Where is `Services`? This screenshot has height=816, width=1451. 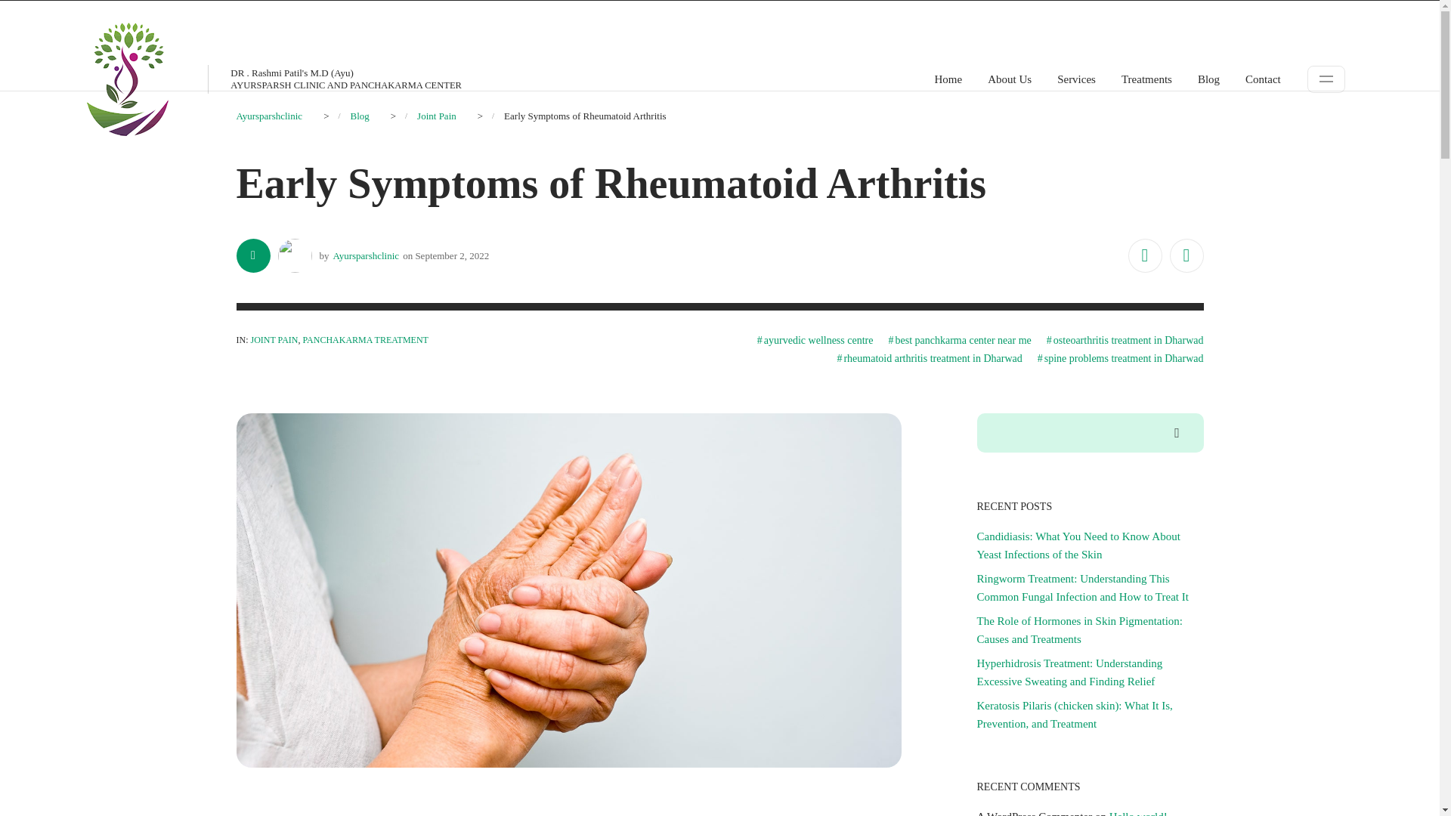
Services is located at coordinates (1076, 79).